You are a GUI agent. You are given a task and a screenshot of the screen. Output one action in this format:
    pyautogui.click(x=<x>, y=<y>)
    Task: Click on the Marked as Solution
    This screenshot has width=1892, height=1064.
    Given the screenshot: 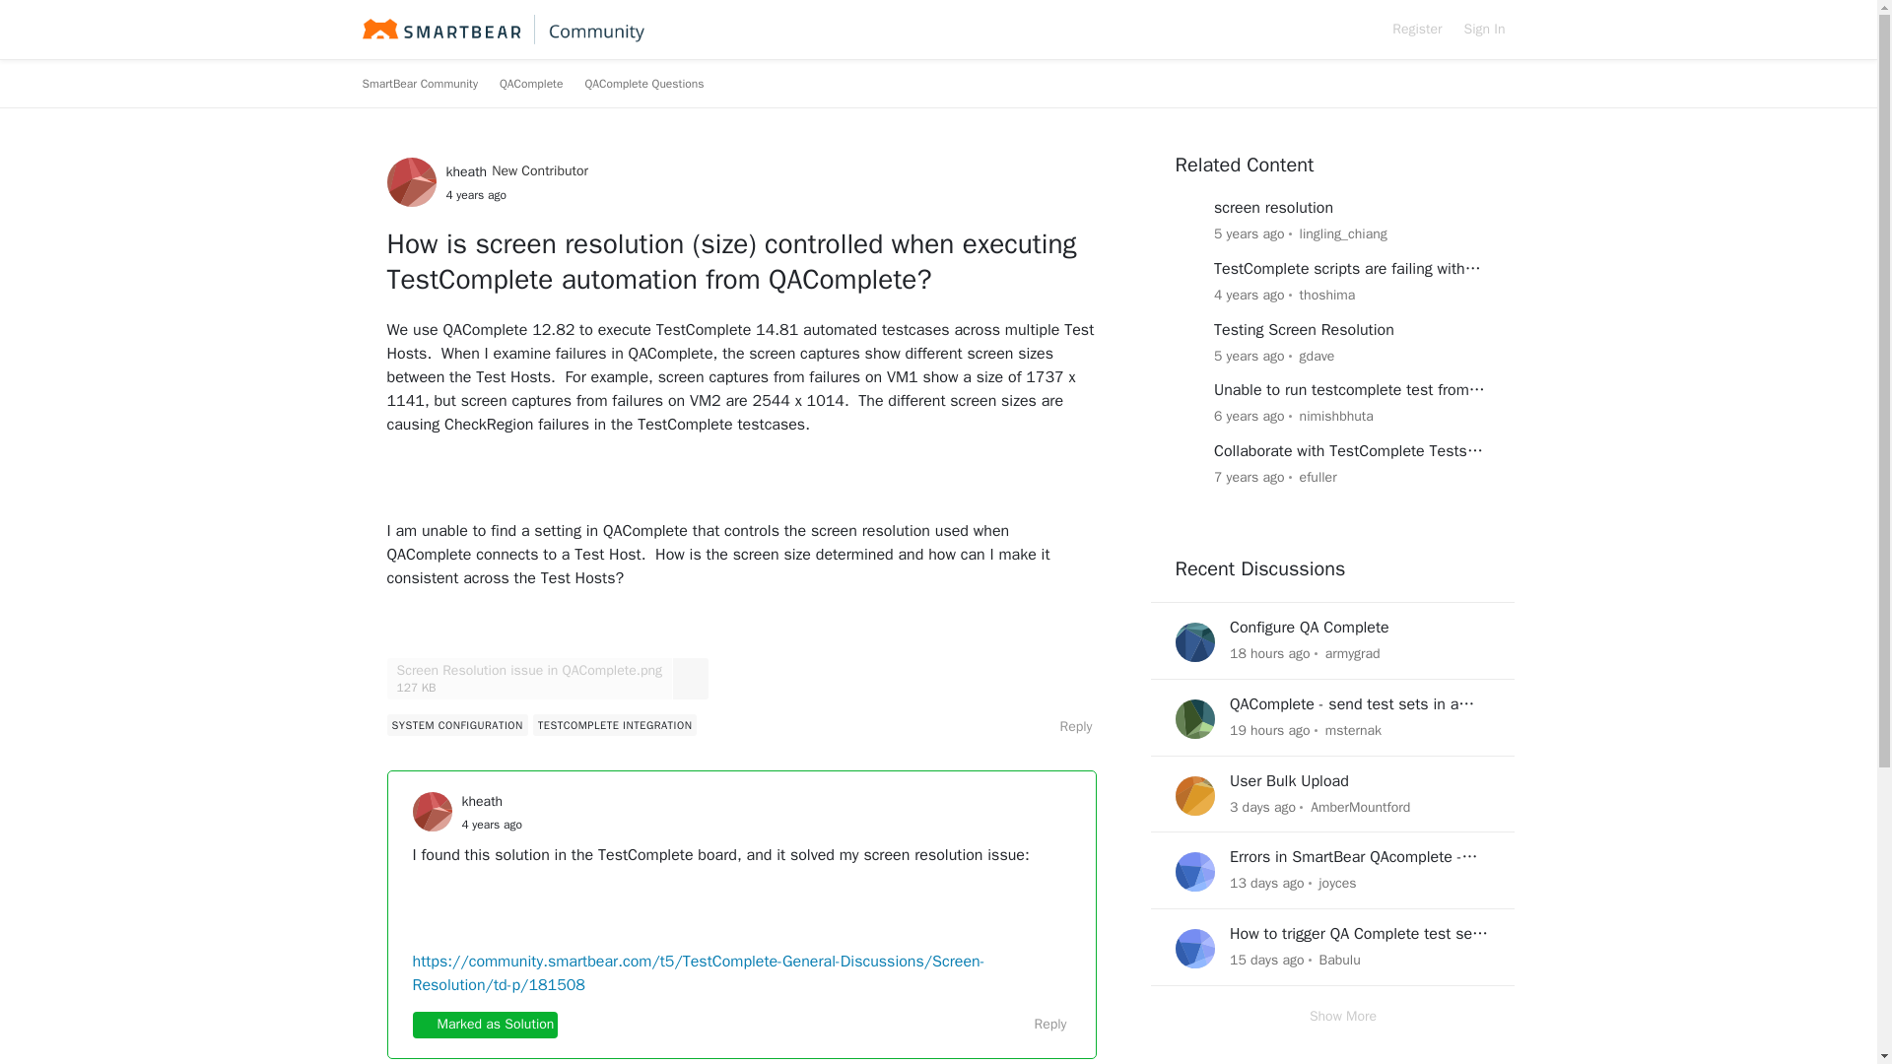 What is the action you would take?
    pyautogui.click(x=485, y=1025)
    